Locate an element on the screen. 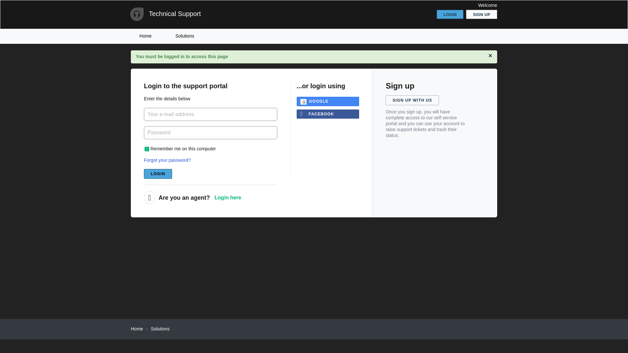  FACEBOOK is located at coordinates (328, 114).